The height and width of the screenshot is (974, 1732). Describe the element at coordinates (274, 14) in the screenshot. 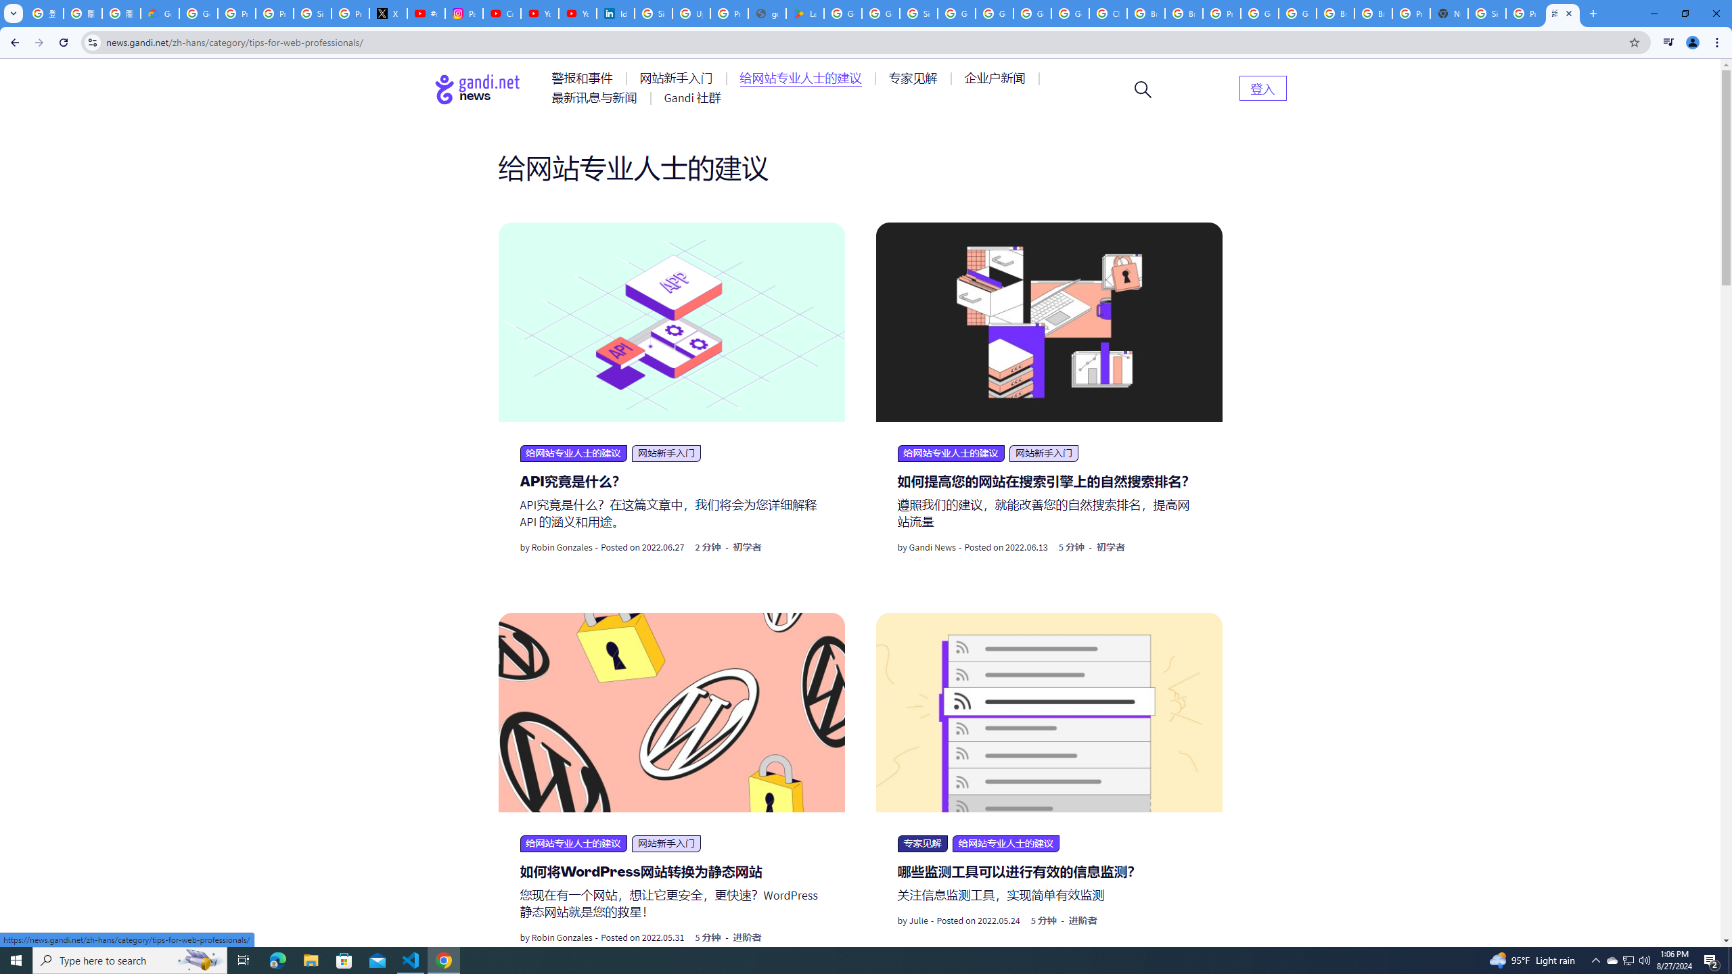

I see `Privacy Help Center - Policies Help` at that location.